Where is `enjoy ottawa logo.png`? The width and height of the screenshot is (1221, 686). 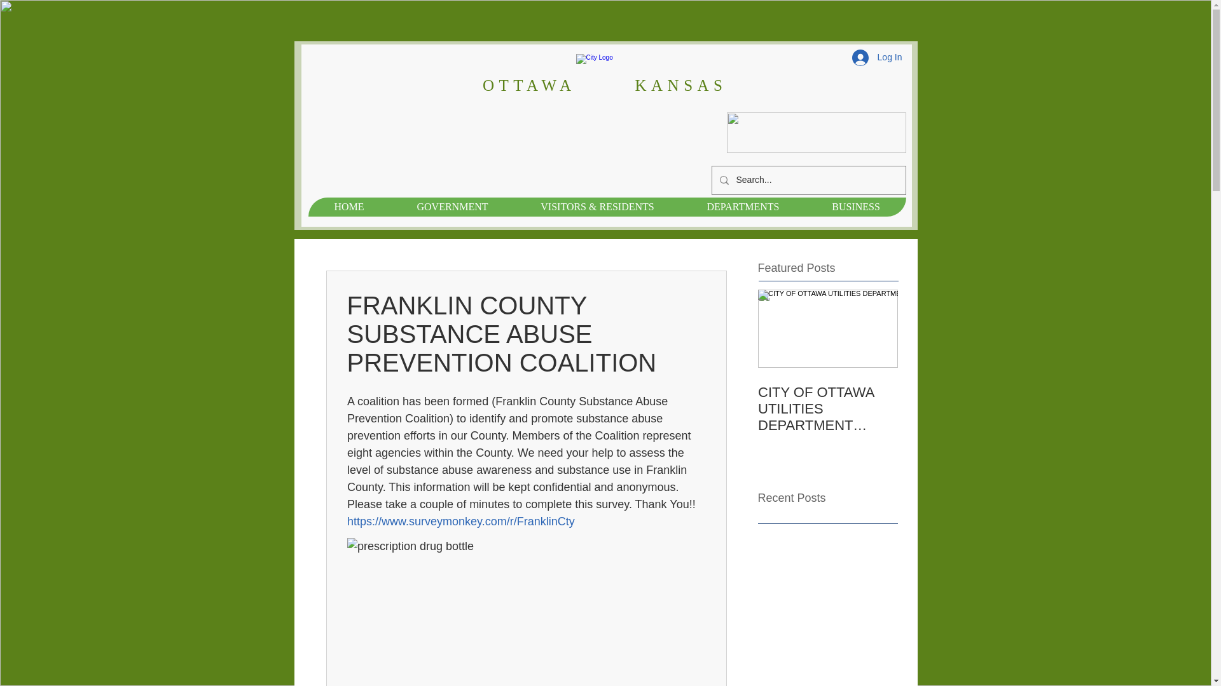
enjoy ottawa logo.png is located at coordinates (816, 132).